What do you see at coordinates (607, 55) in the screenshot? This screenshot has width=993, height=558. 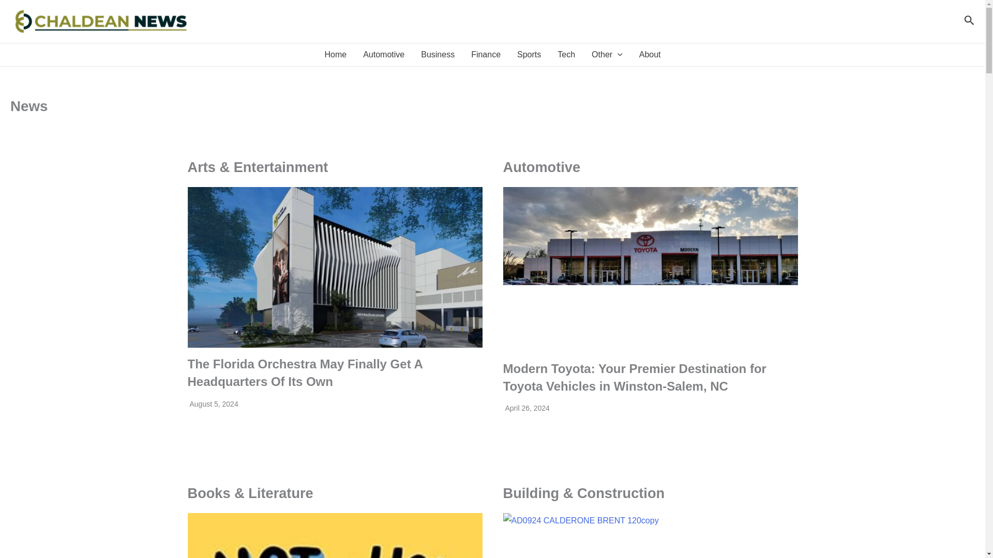 I see `Other` at bounding box center [607, 55].